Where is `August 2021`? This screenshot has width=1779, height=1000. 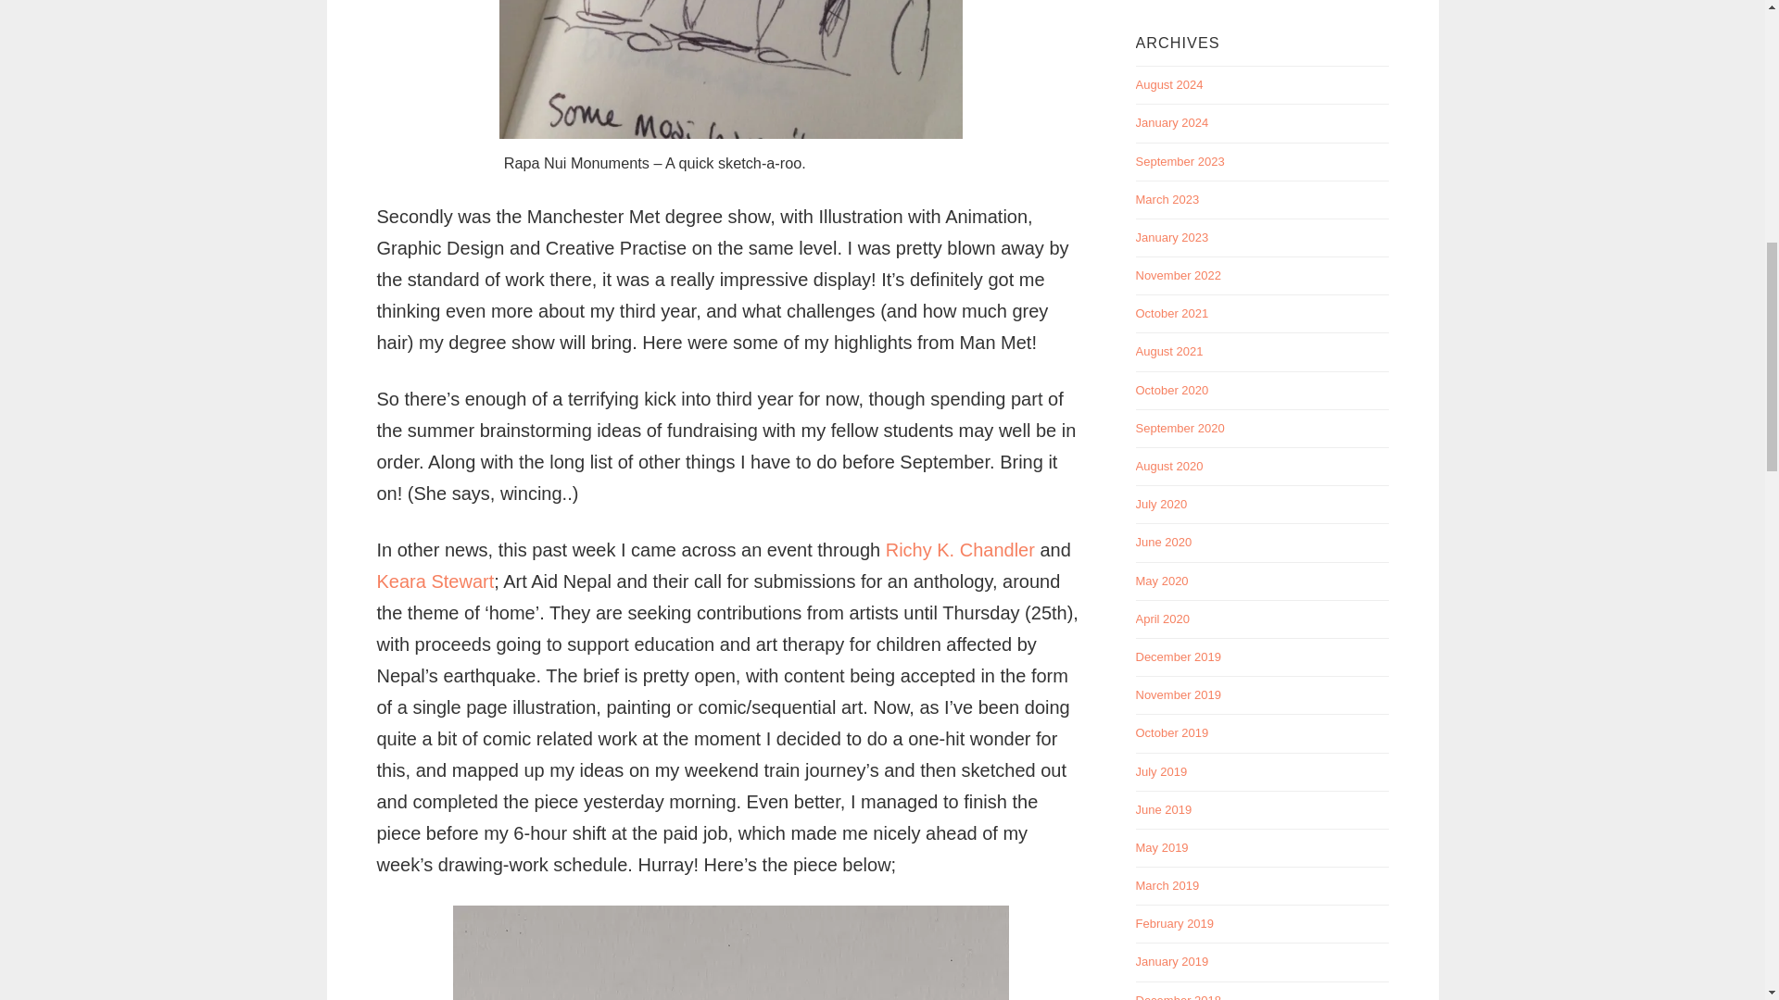
August 2021 is located at coordinates (1169, 350).